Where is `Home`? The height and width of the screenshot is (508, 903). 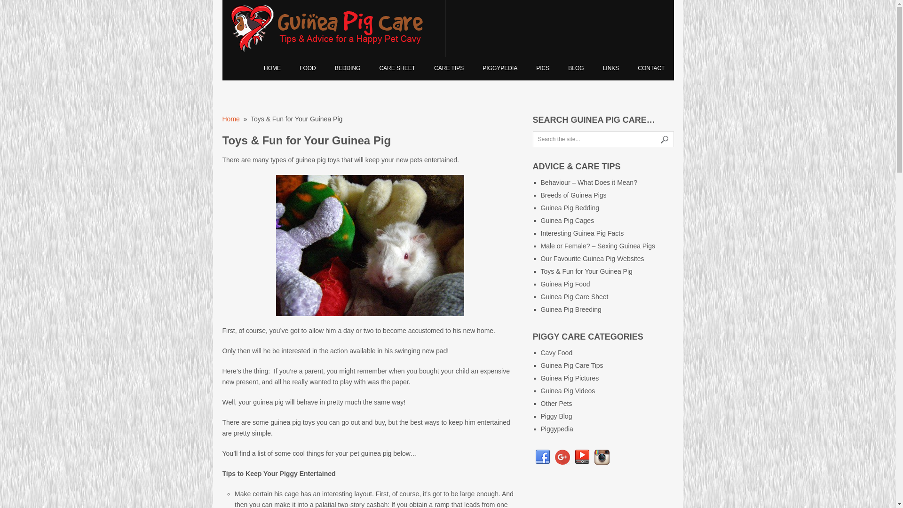 Home is located at coordinates (230, 119).